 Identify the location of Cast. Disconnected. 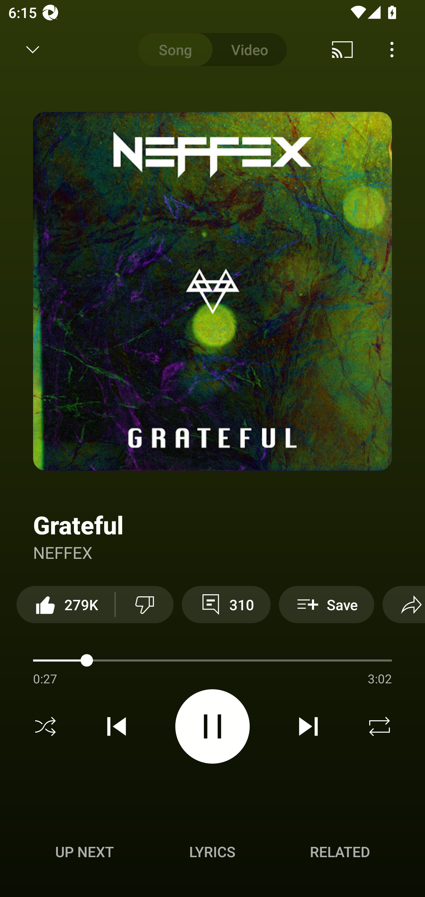
(342, 50).